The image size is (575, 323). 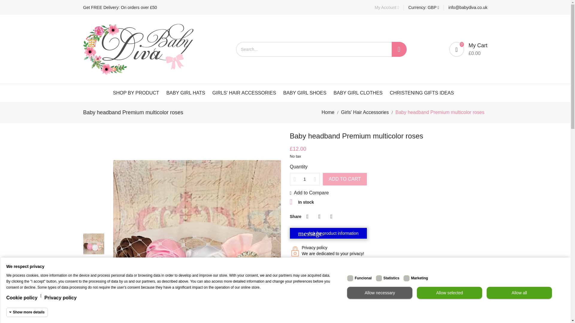 What do you see at coordinates (136, 93) in the screenshot?
I see `SHOP BY PRODUCT` at bounding box center [136, 93].